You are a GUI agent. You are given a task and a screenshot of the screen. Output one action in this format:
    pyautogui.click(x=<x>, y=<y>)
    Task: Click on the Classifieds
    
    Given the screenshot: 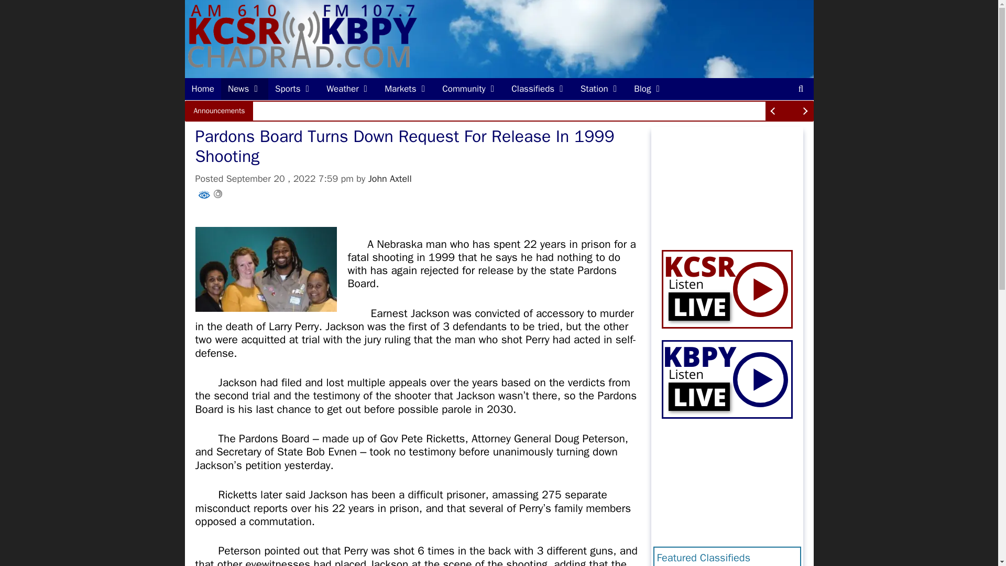 What is the action you would take?
    pyautogui.click(x=539, y=89)
    